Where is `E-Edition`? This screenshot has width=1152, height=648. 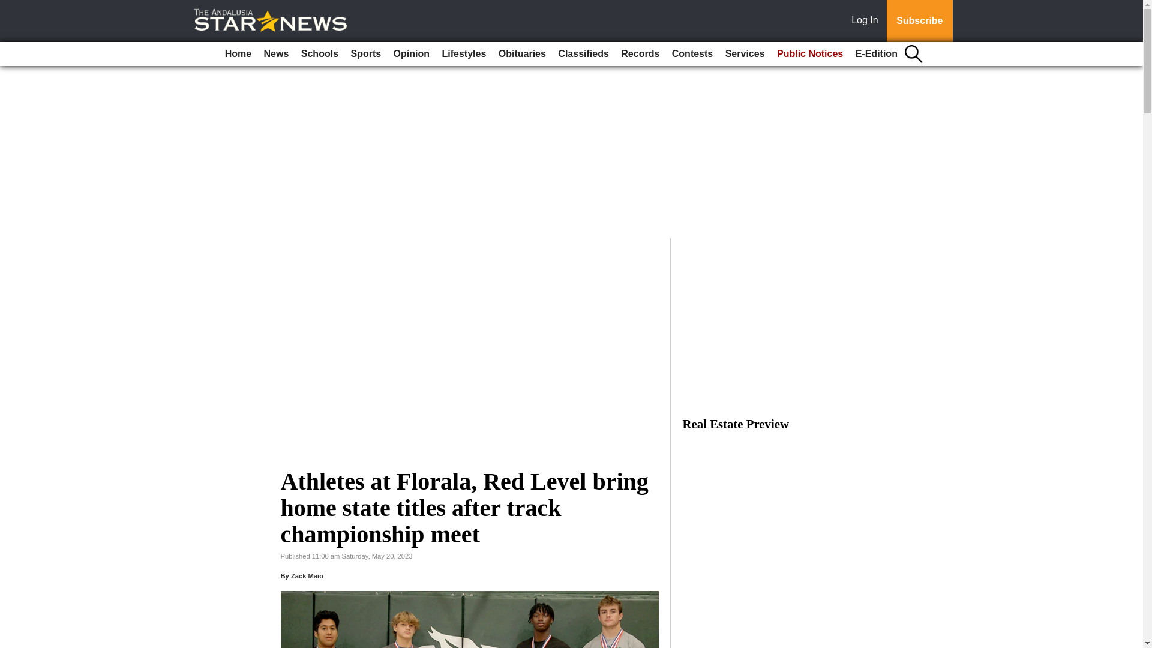
E-Edition is located at coordinates (876, 54).